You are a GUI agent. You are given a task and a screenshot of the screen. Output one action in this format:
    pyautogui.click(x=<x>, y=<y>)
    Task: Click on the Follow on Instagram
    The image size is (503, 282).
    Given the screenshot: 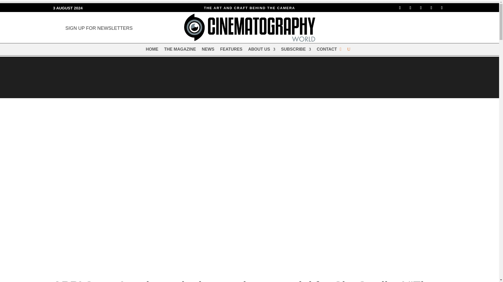 What is the action you would take?
    pyautogui.click(x=410, y=8)
    